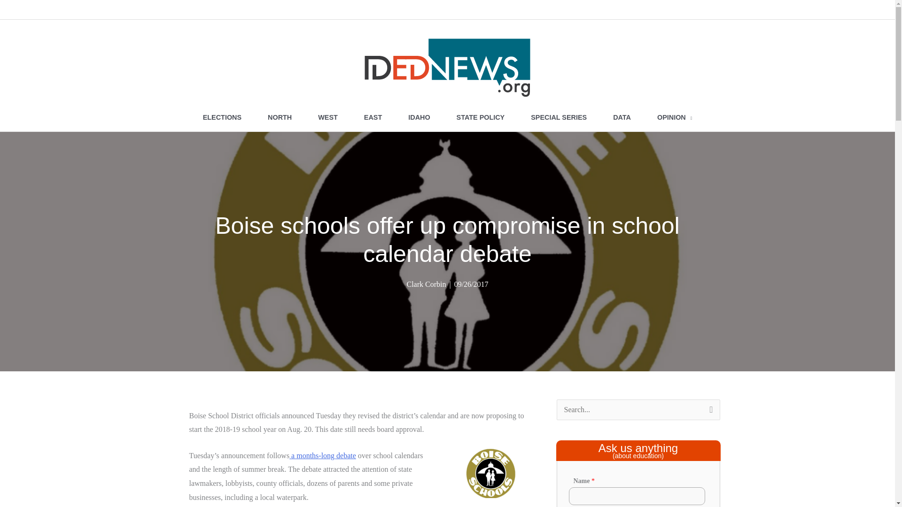  What do you see at coordinates (419, 117) in the screenshot?
I see `IDAHO` at bounding box center [419, 117].